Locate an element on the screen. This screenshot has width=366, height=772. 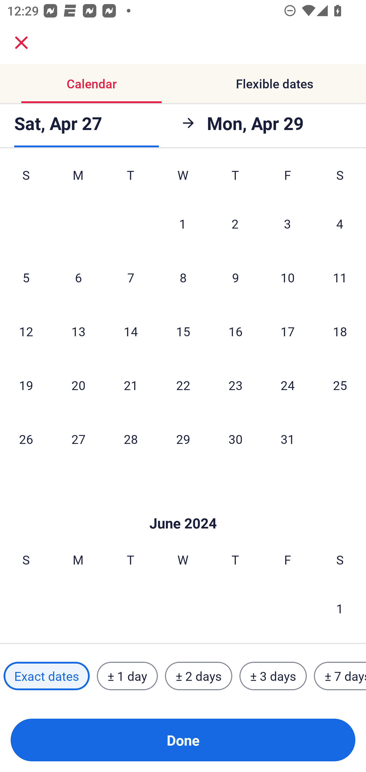
close. is located at coordinates (21, 43).